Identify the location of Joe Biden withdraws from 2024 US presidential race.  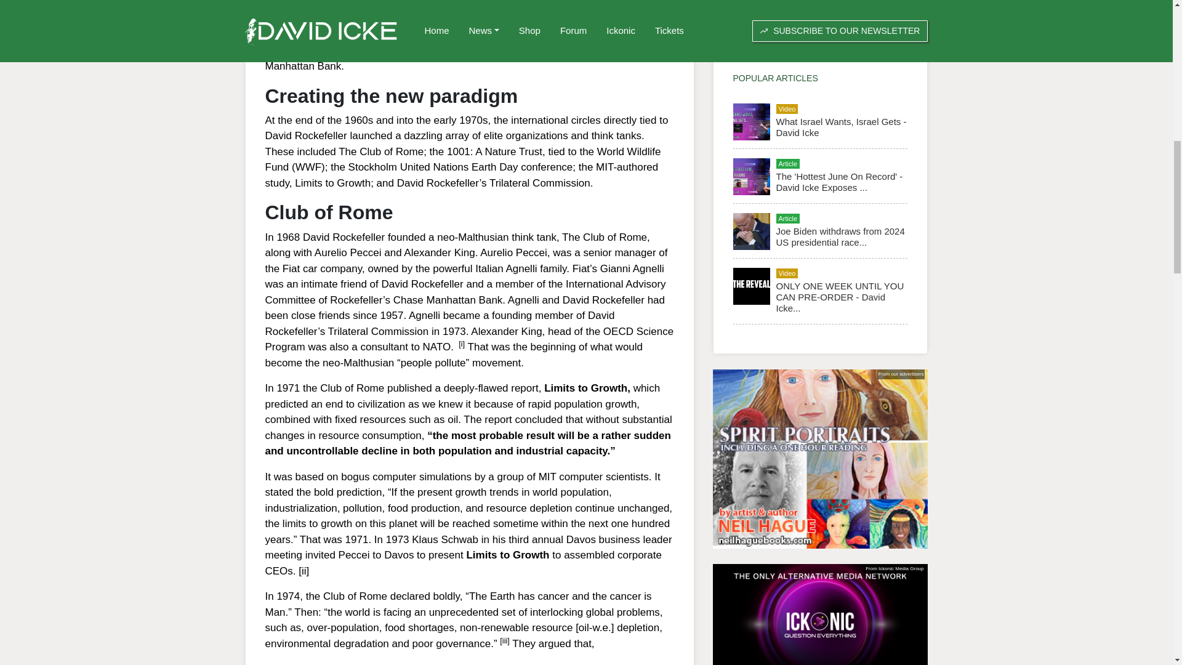
(840, 236).